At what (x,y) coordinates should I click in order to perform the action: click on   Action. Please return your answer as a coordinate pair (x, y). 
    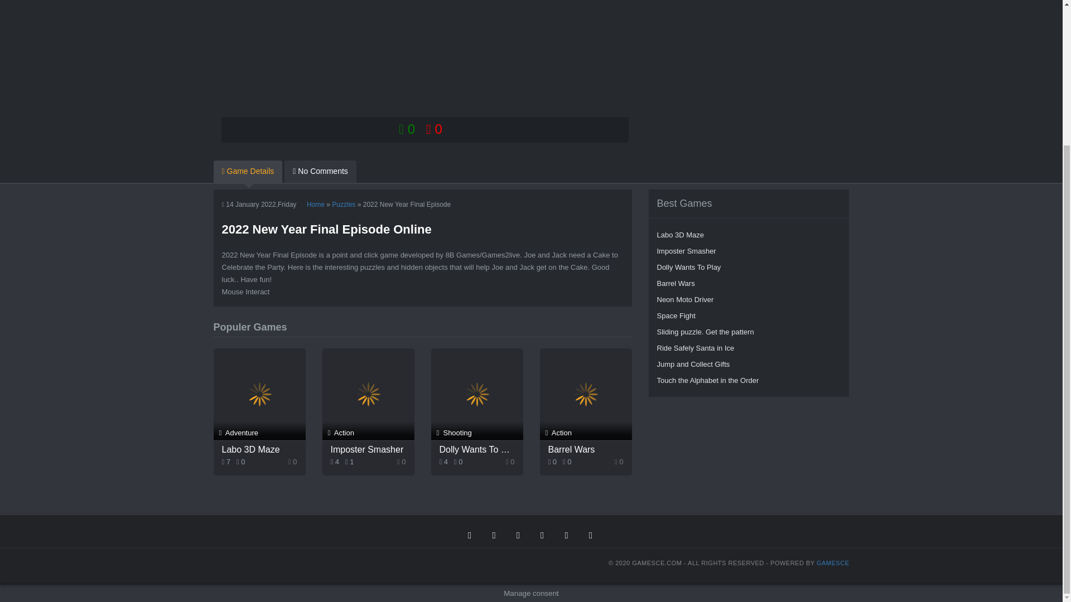
    Looking at the image, I should click on (586, 394).